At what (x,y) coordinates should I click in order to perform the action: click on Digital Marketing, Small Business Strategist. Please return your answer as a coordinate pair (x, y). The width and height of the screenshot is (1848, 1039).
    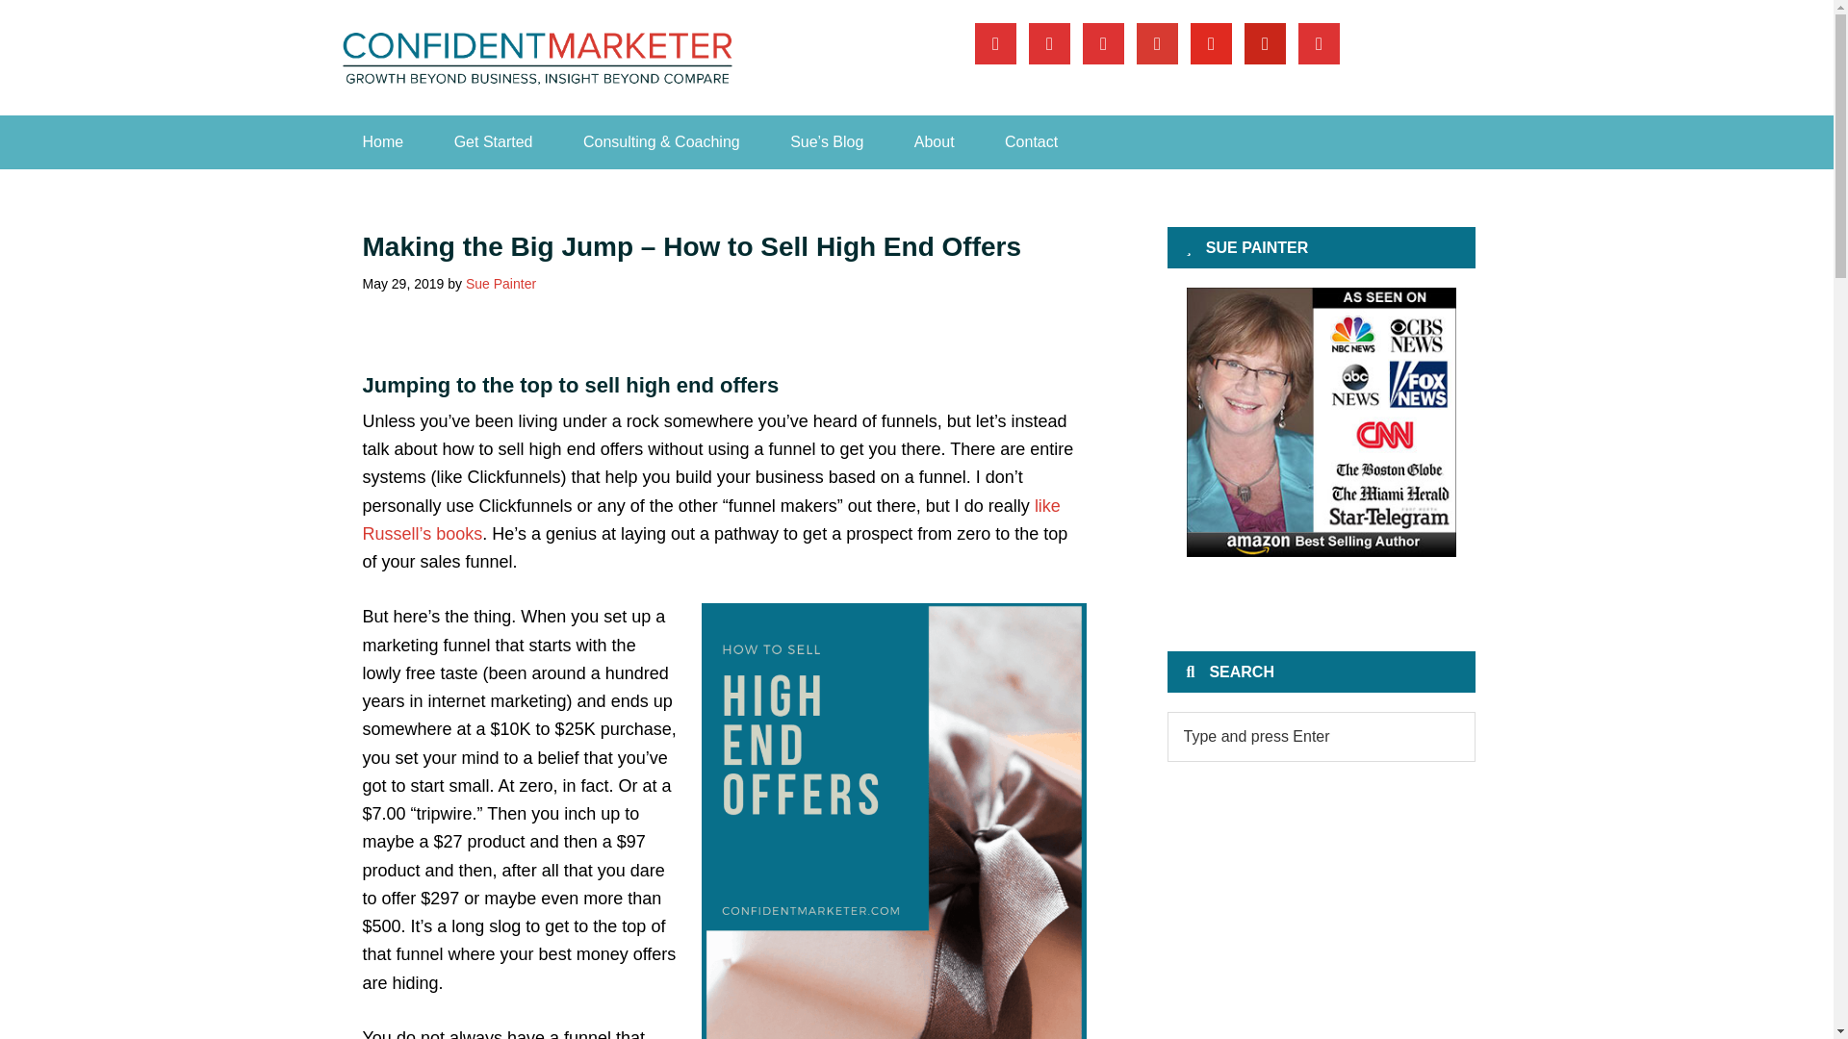
    Looking at the image, I should click on (535, 58).